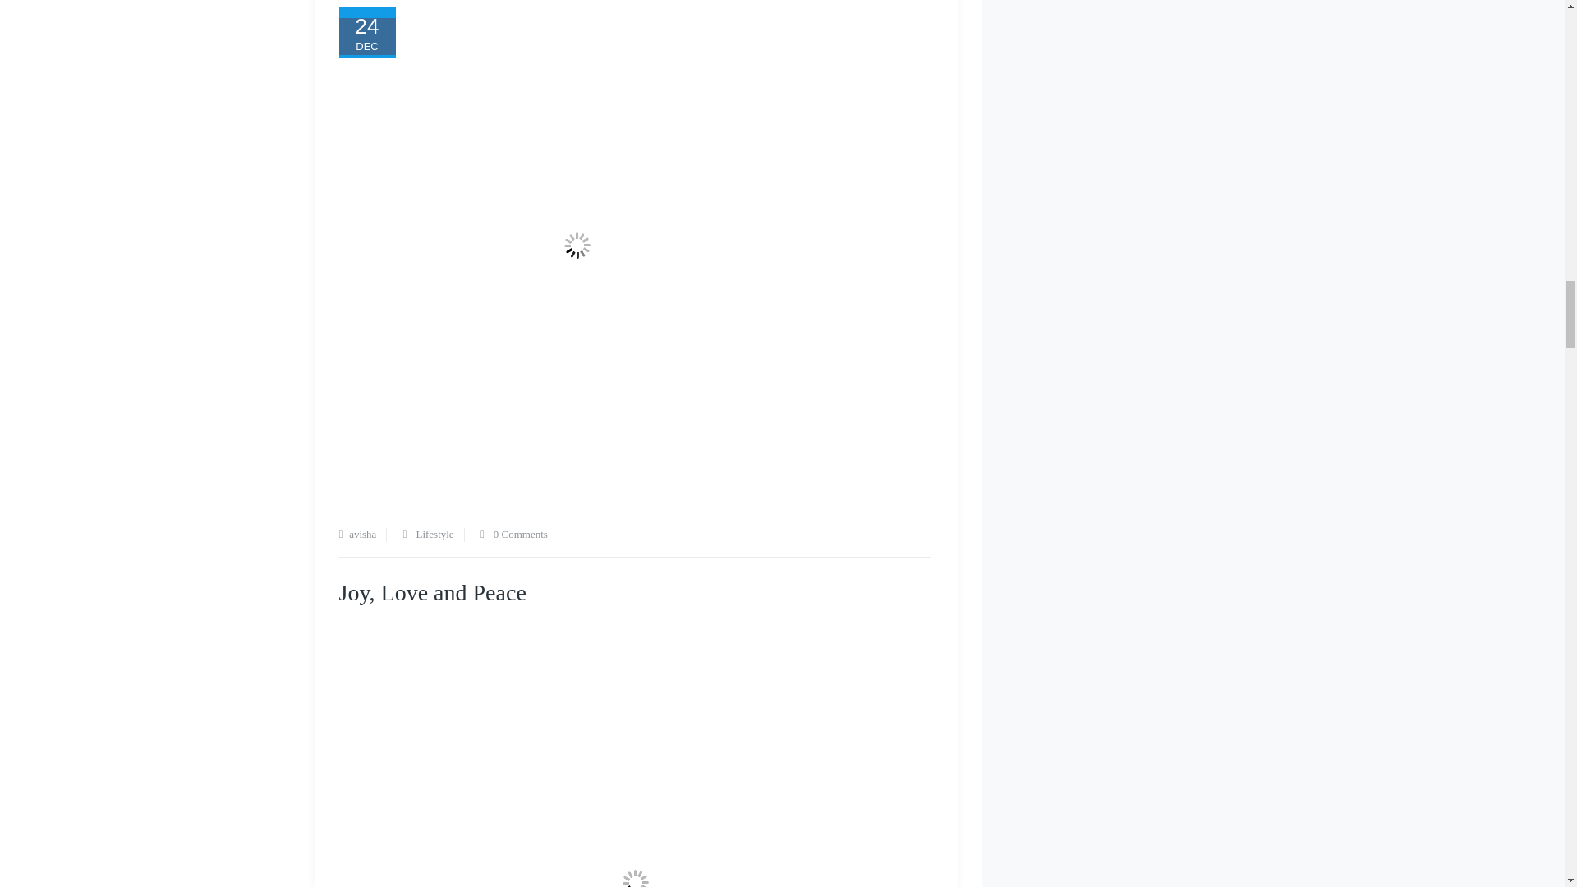 The height and width of the screenshot is (887, 1577). I want to click on avisha, so click(362, 534).